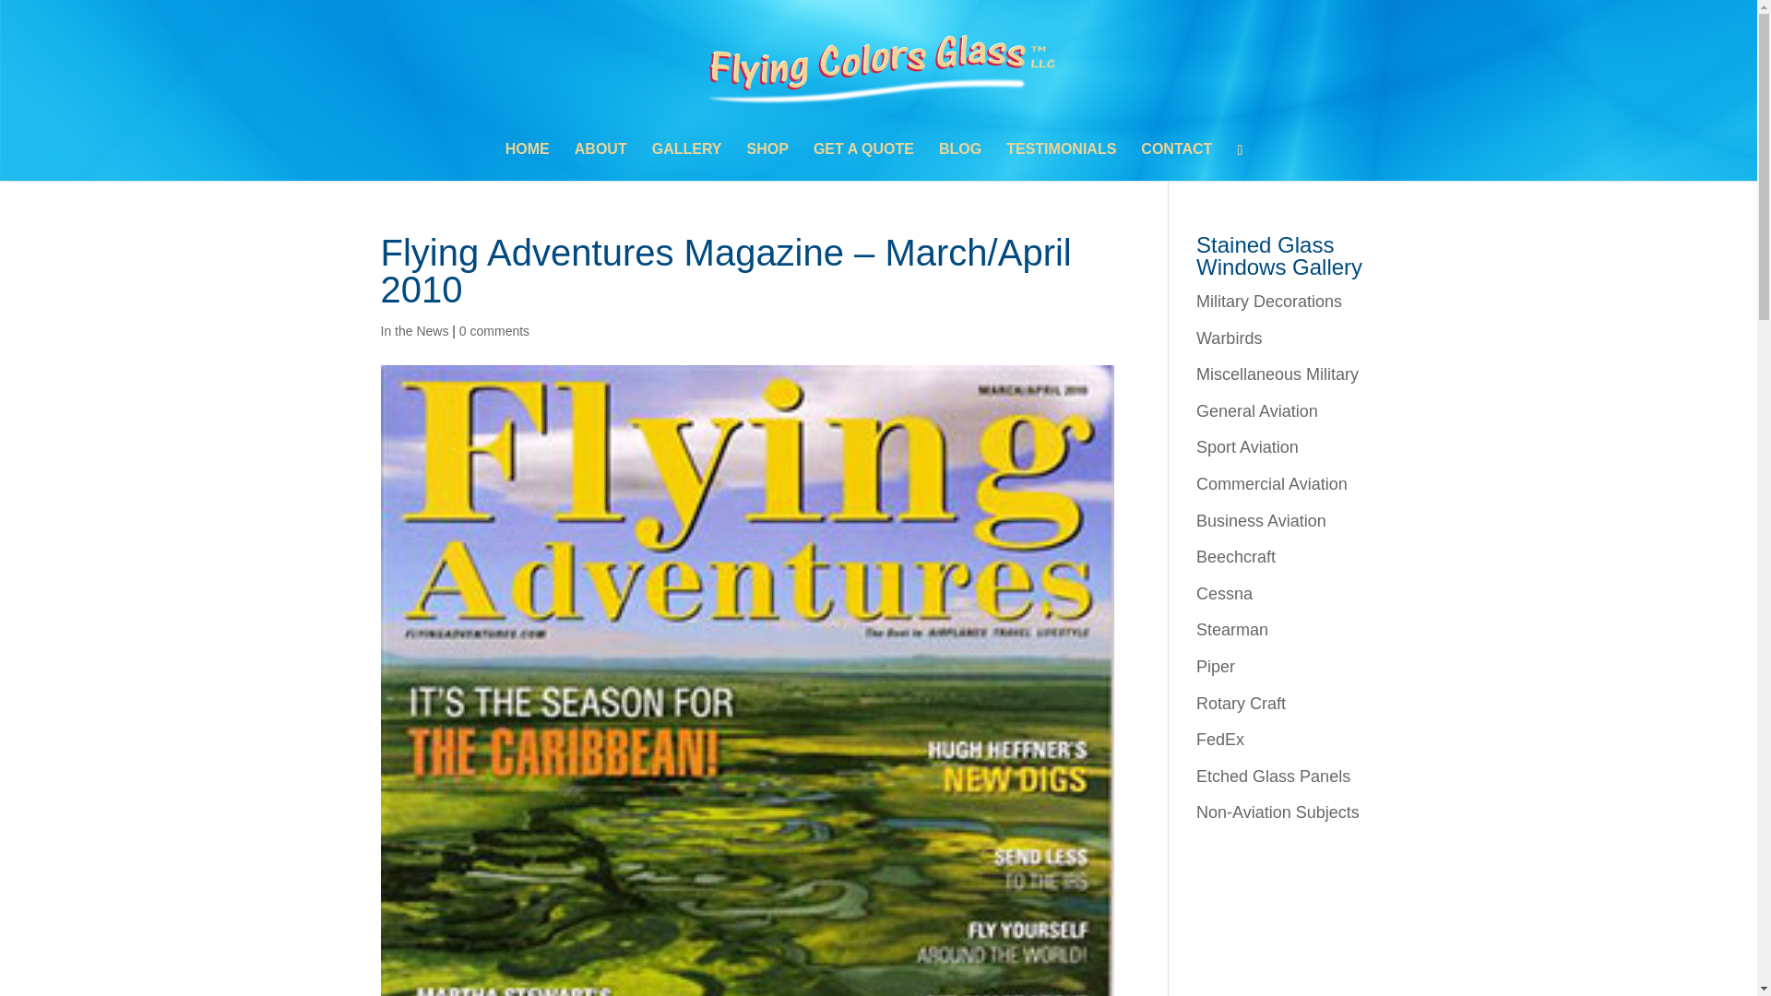 This screenshot has width=1771, height=996. I want to click on Commercial Aviation, so click(1272, 483).